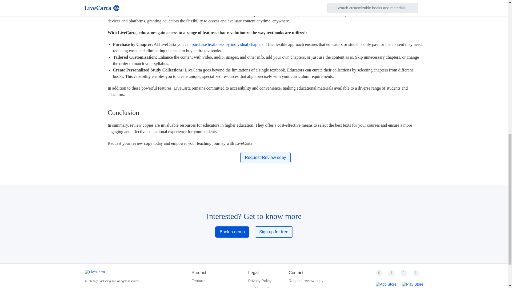 Image resolution: width=512 pixels, height=288 pixels. Describe the element at coordinates (391, 273) in the screenshot. I see `Instagram` at that location.